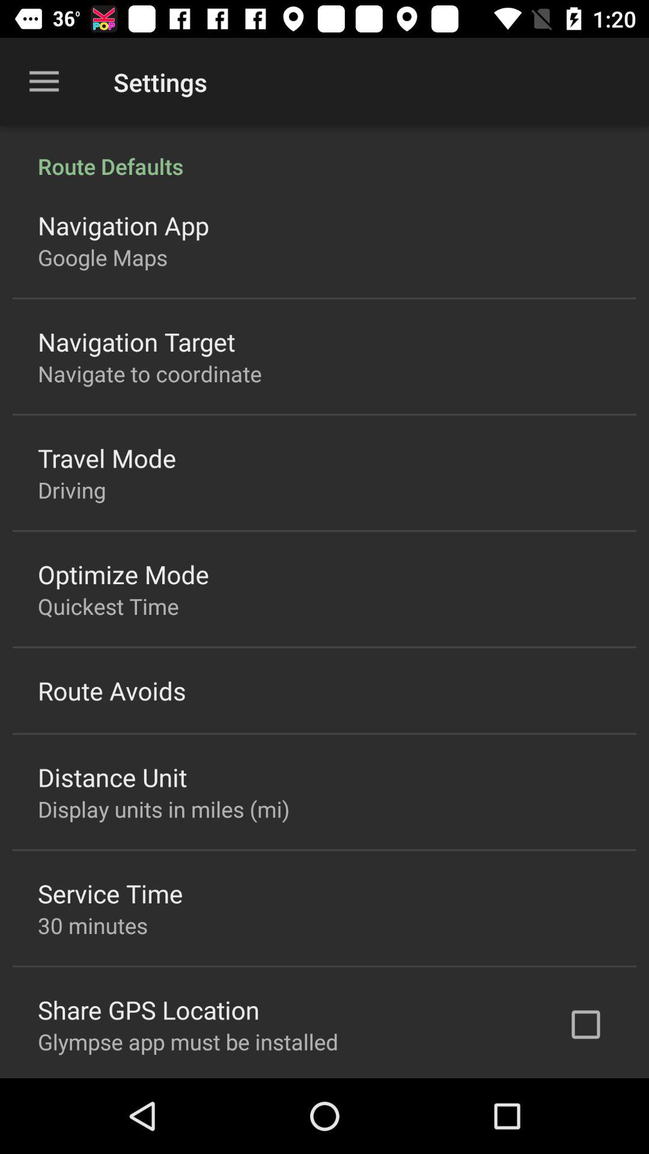 The image size is (649, 1154). What do you see at coordinates (136, 341) in the screenshot?
I see `tap the item below google maps icon` at bounding box center [136, 341].